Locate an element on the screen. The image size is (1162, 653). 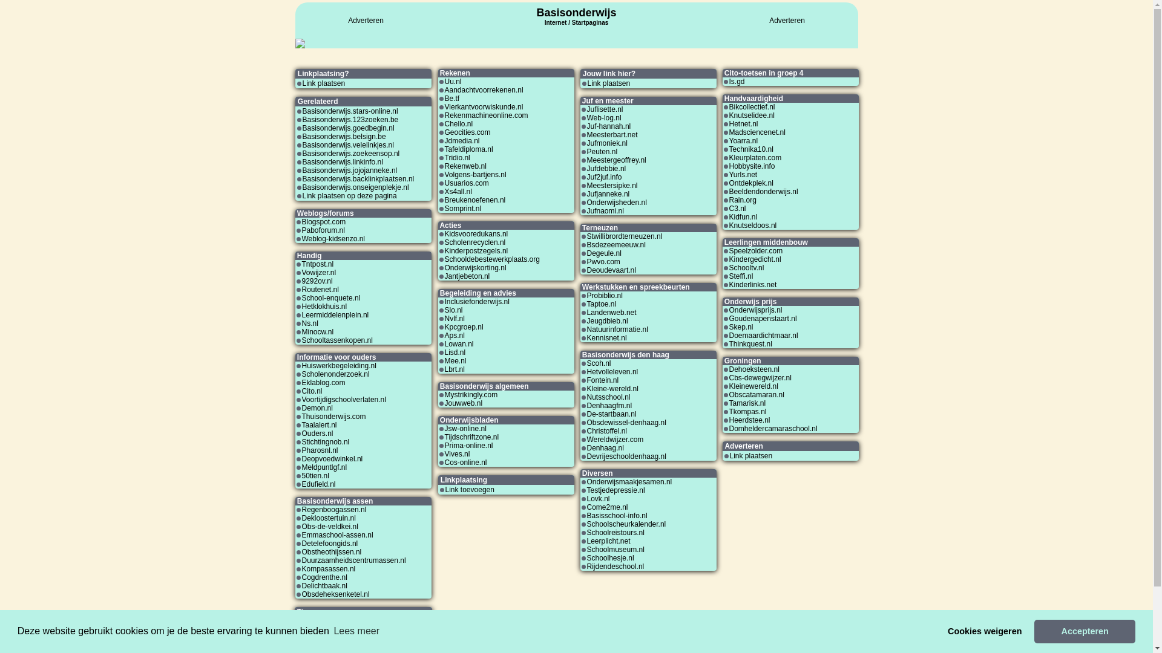
Jouwweb.nl is located at coordinates (464, 403).